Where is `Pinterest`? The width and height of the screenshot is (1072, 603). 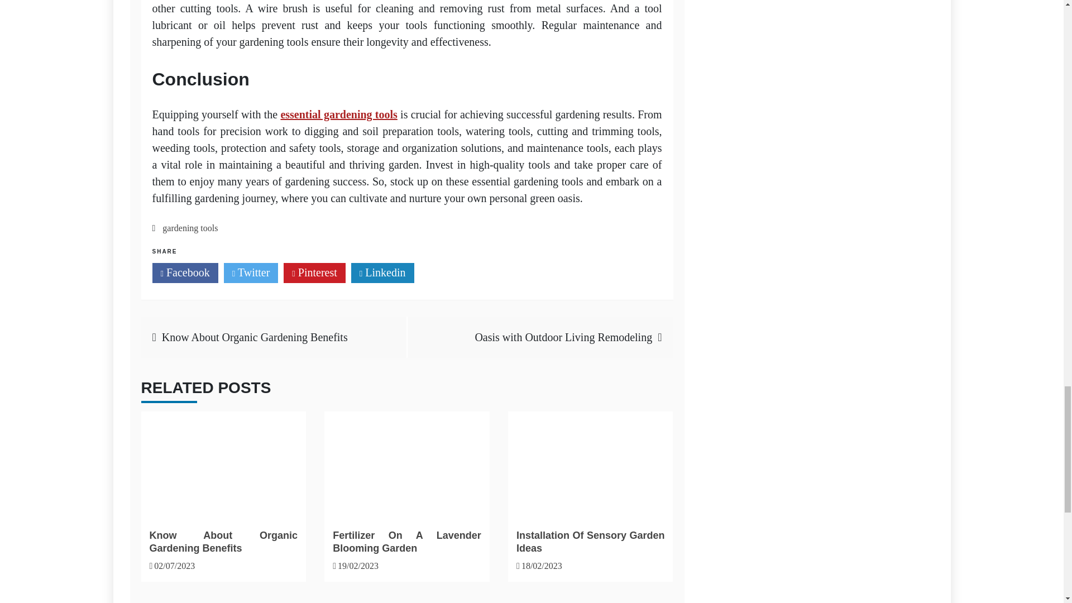 Pinterest is located at coordinates (314, 272).